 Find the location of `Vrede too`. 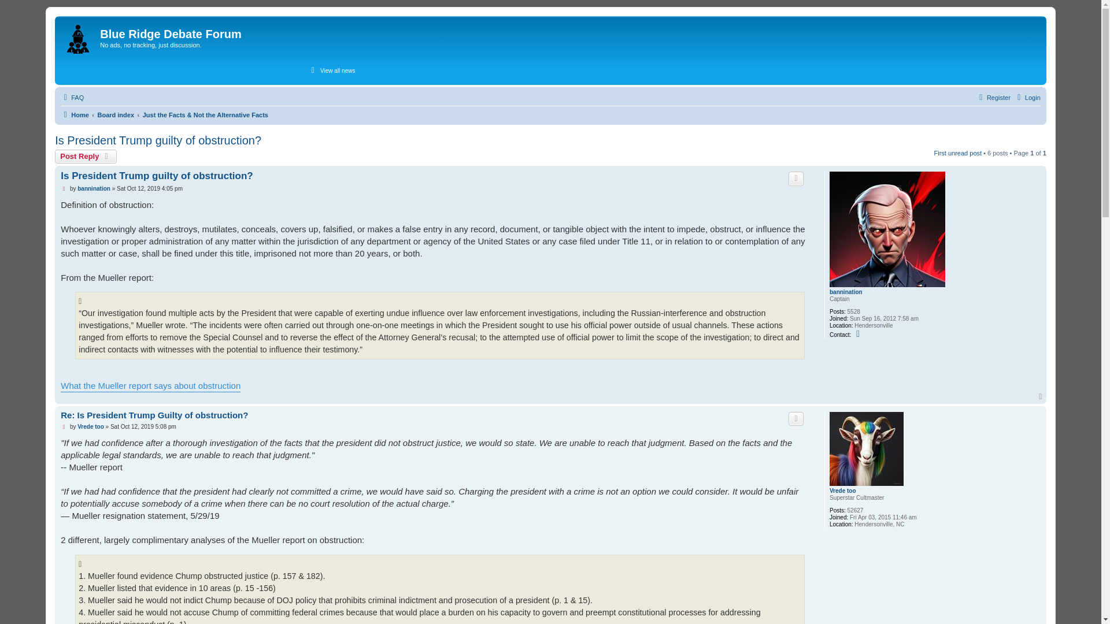

Vrede too is located at coordinates (91, 427).